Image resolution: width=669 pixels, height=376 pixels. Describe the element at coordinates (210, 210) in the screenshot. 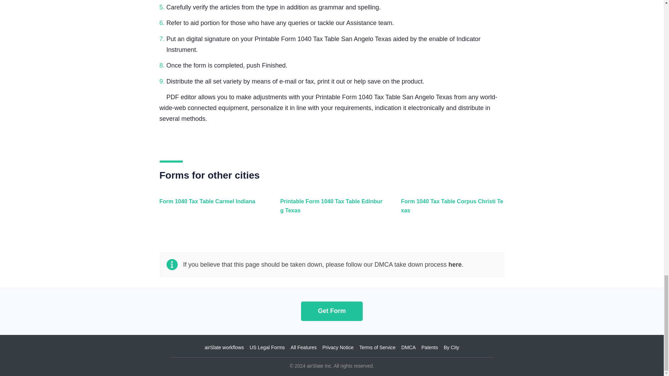

I see `Form 1040 Tax Table Carmel Indiana` at that location.